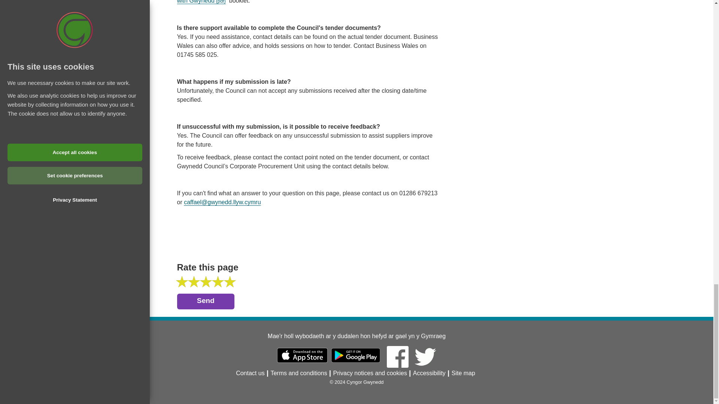 This screenshot has width=719, height=404. I want to click on Accessibility, so click(429, 373).